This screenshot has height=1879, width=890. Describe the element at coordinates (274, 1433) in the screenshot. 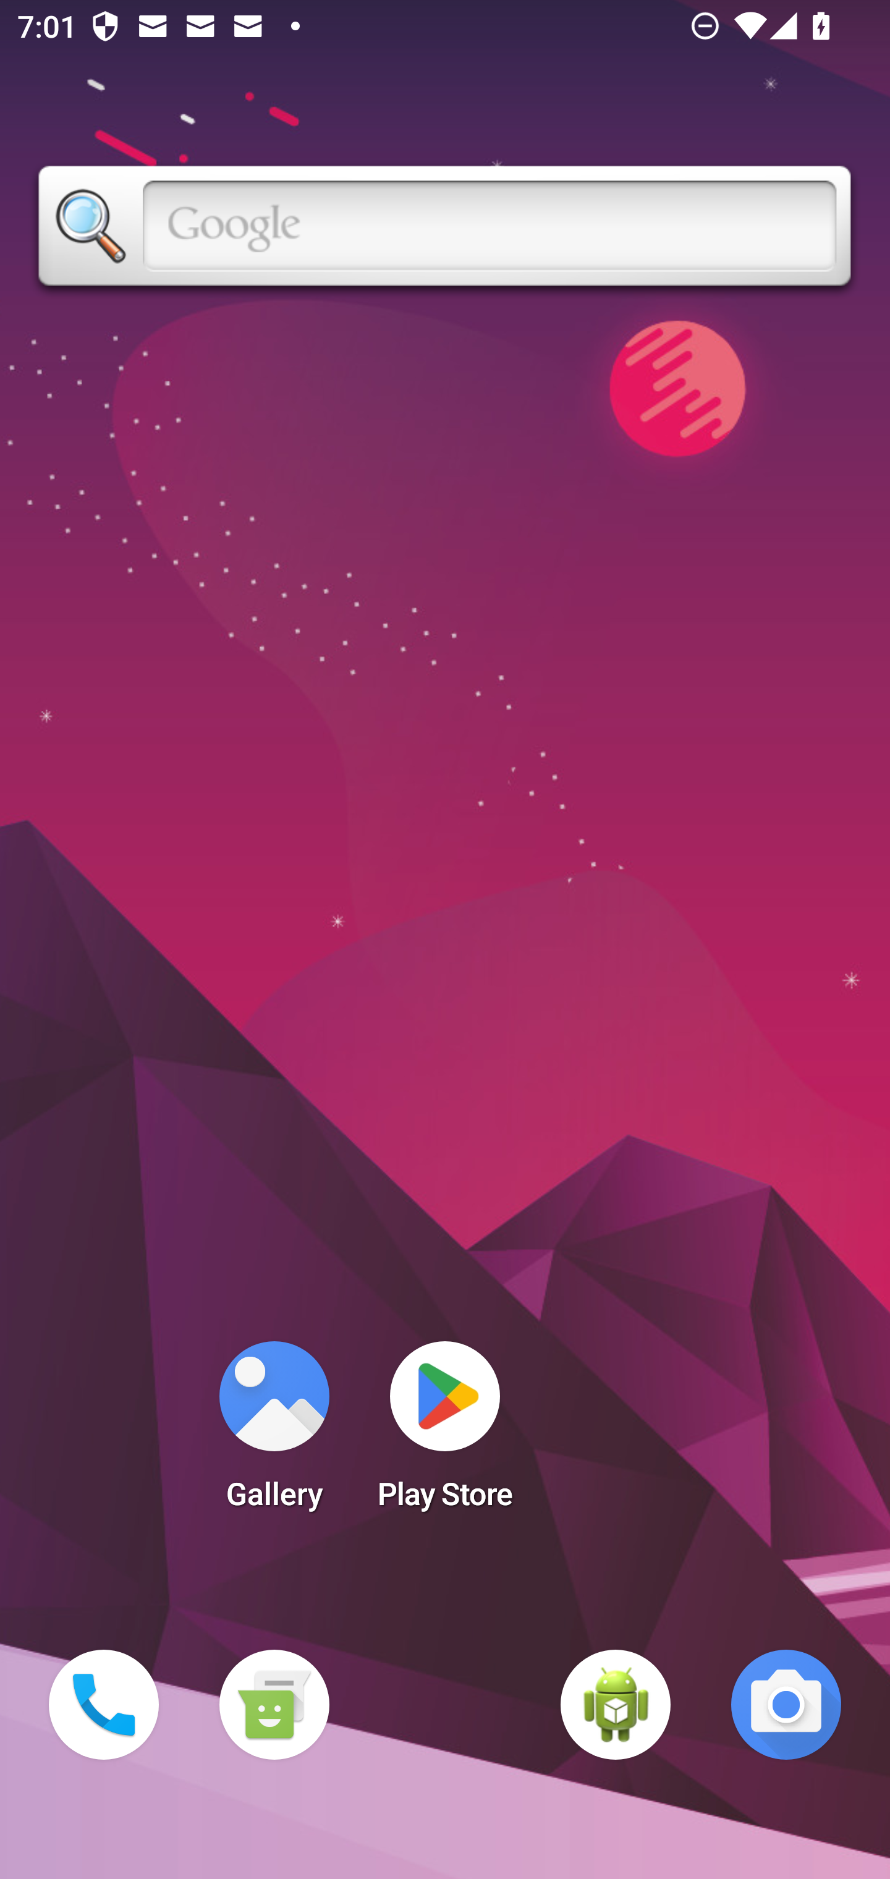

I see `Gallery` at that location.